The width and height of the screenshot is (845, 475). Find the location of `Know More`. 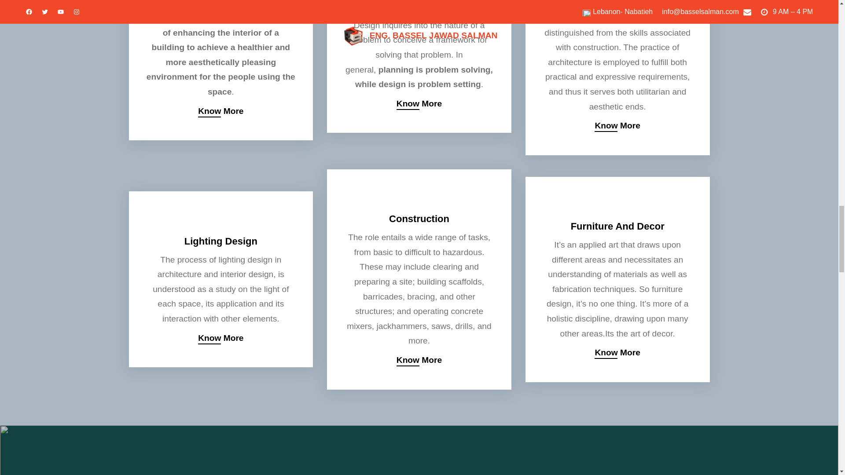

Know More is located at coordinates (617, 126).